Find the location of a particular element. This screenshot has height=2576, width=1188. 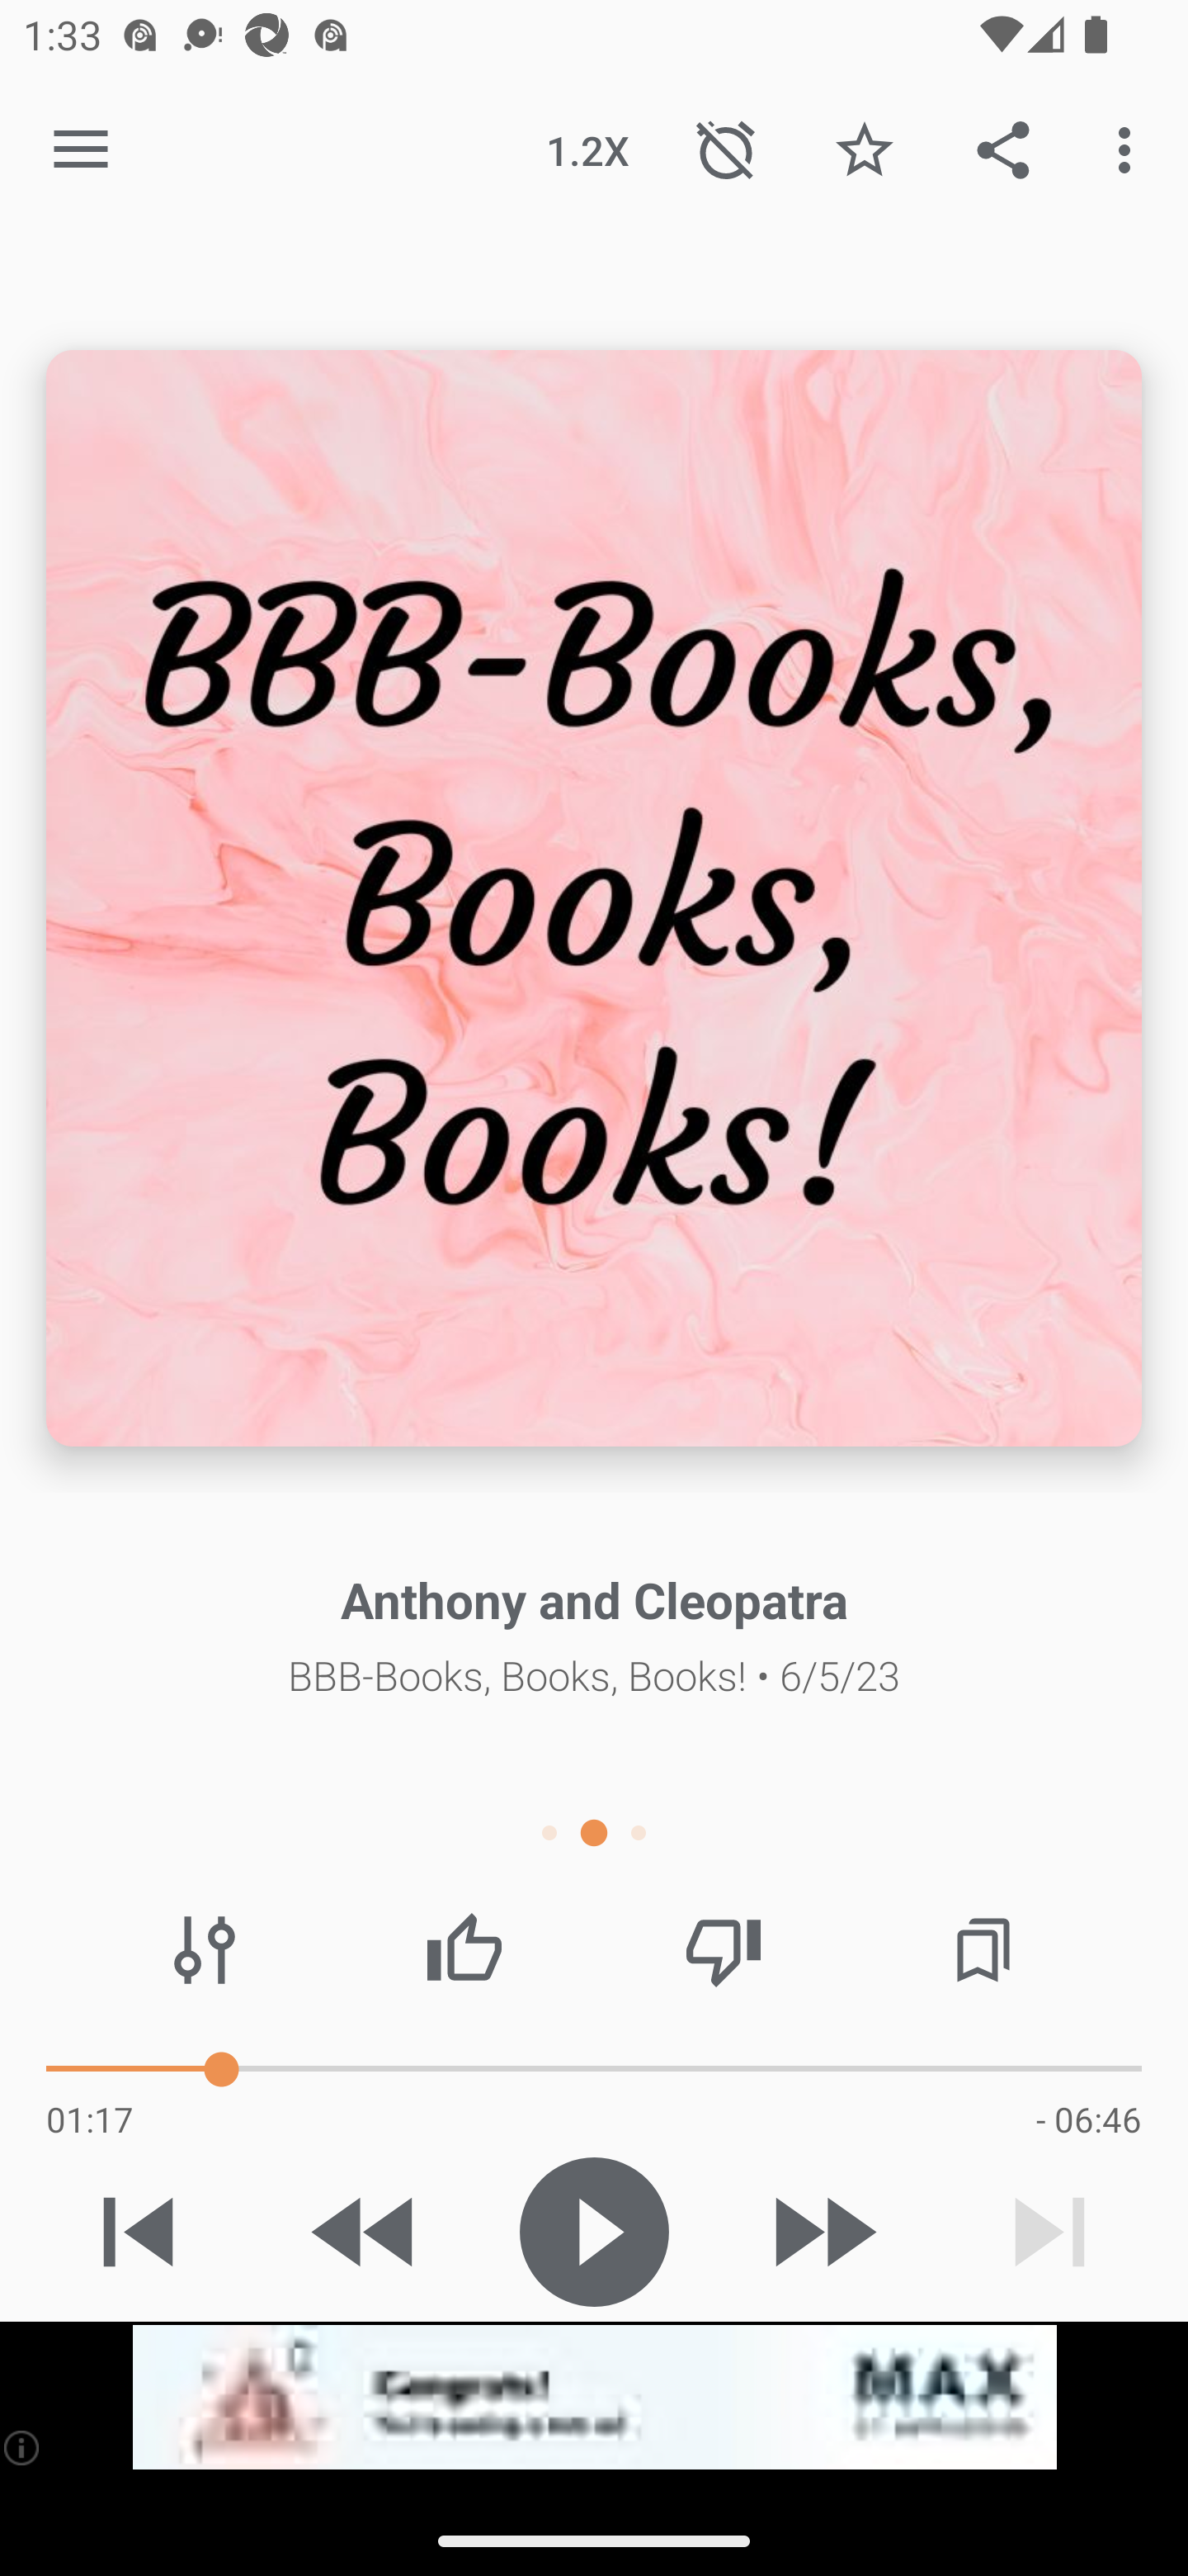

Play / Pause is located at coordinates (594, 2232).